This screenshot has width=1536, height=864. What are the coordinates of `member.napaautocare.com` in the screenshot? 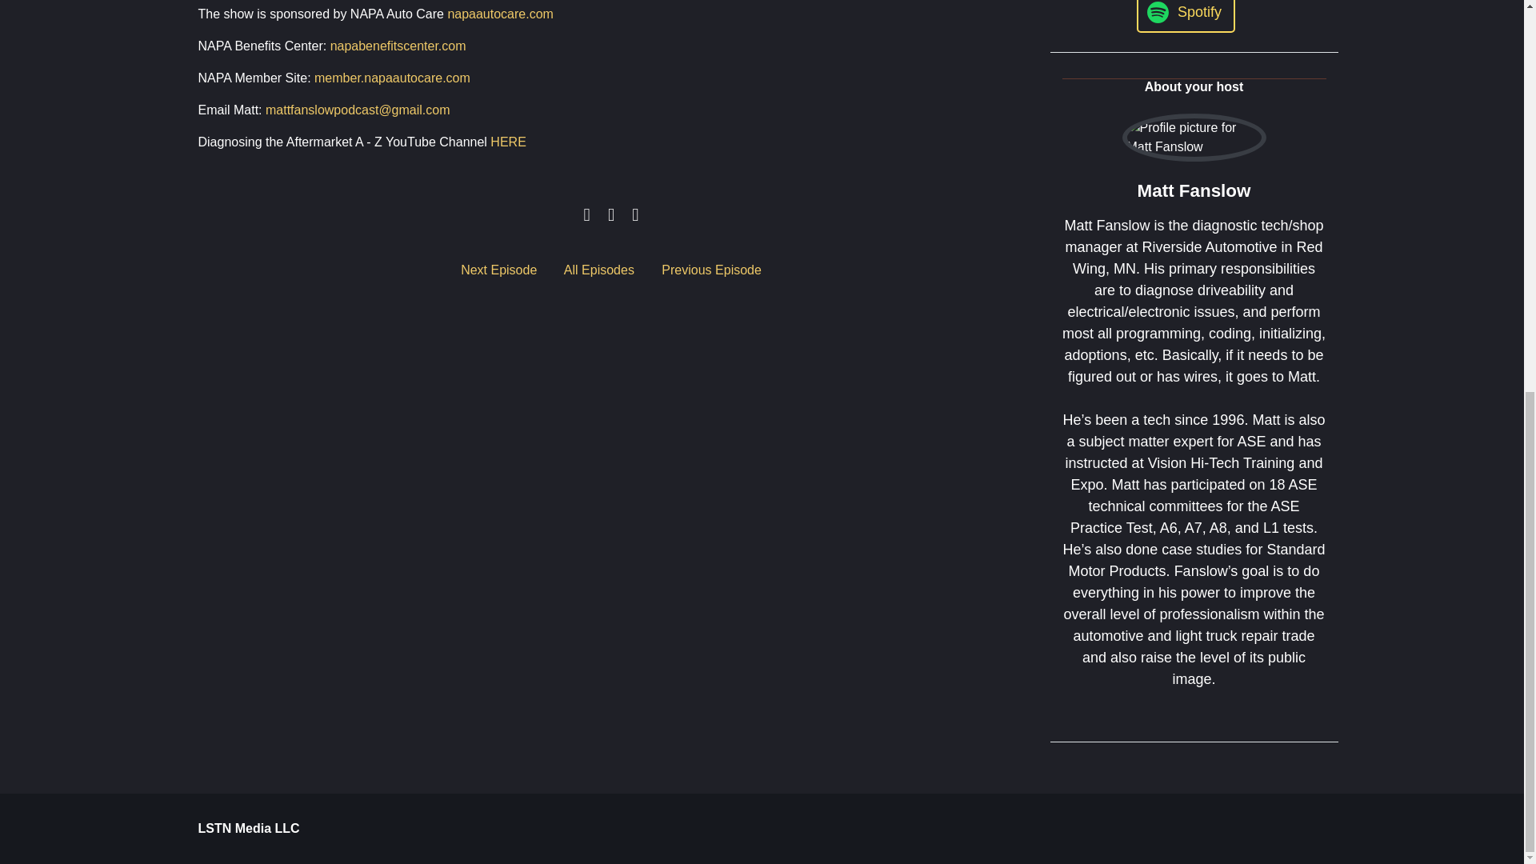 It's located at (392, 77).